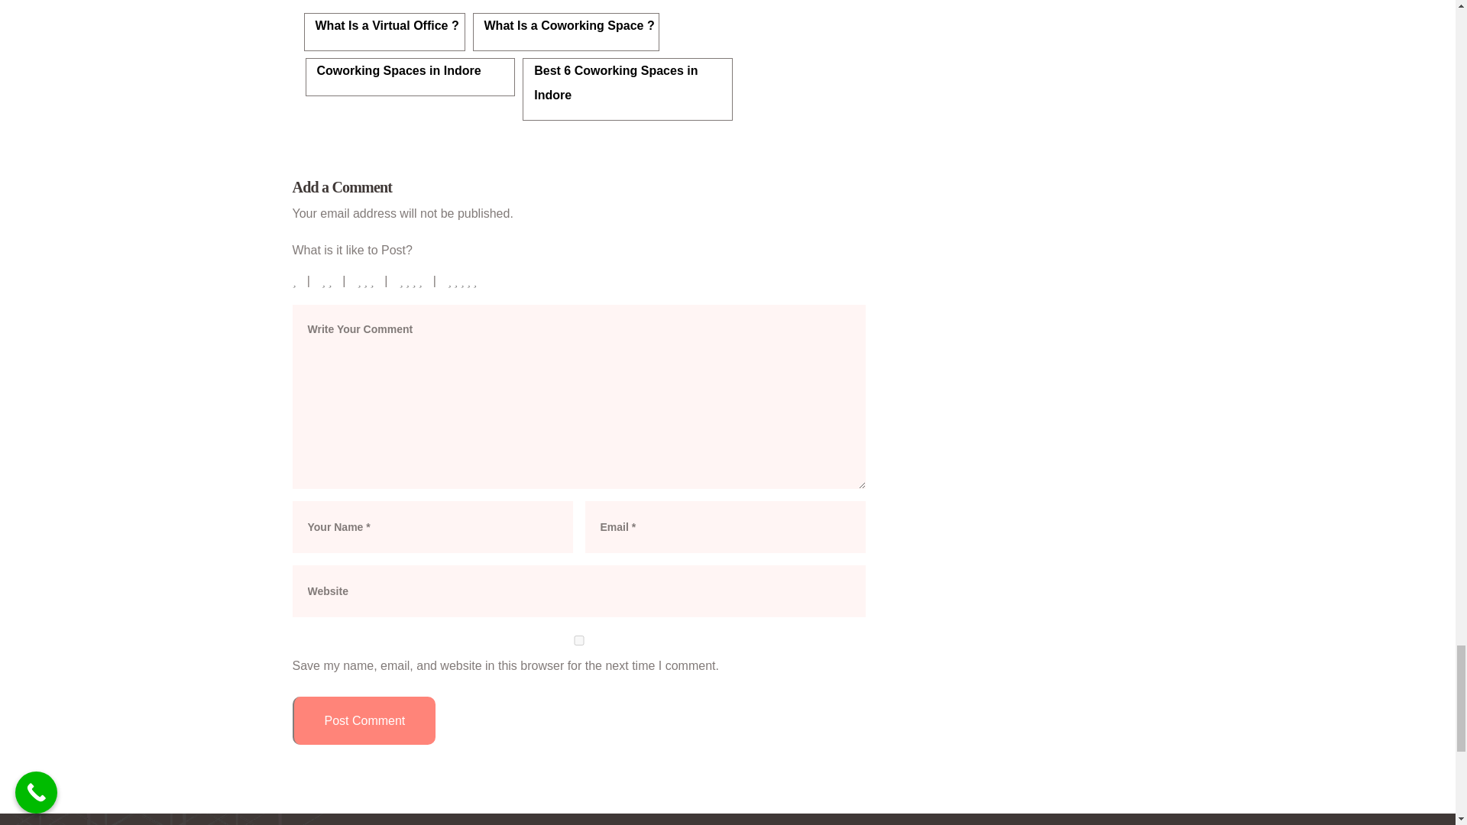 The image size is (1467, 825). I want to click on Good - 3 stars, so click(365, 280).